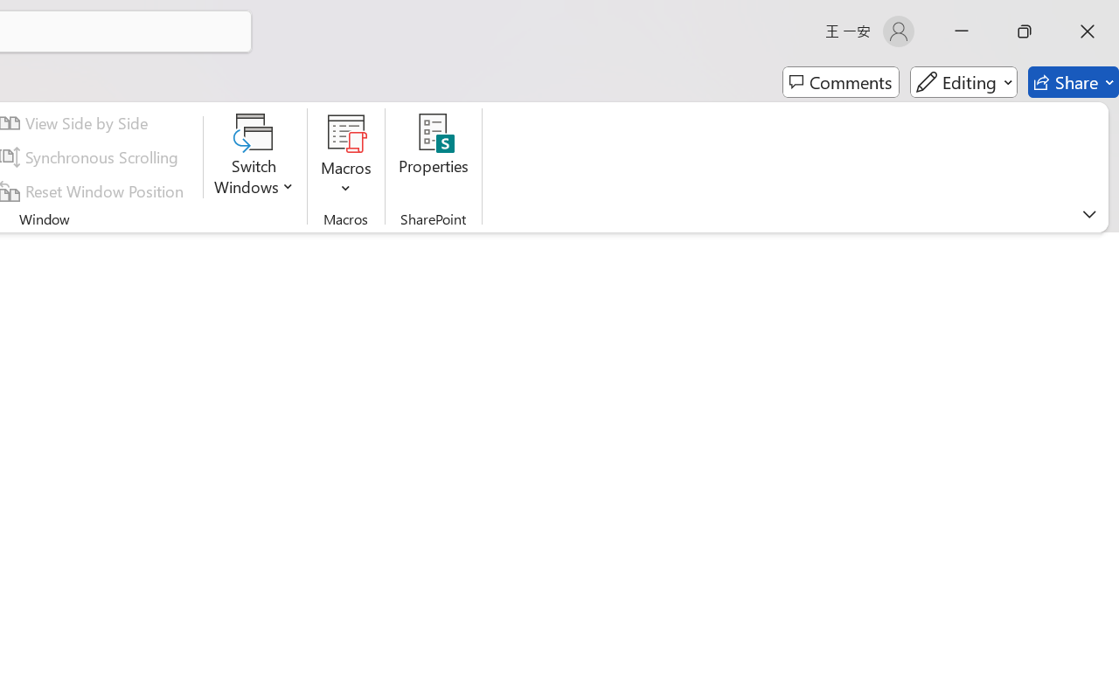 Image resolution: width=1119 pixels, height=699 pixels. I want to click on Ribbon Display Options, so click(1089, 214).